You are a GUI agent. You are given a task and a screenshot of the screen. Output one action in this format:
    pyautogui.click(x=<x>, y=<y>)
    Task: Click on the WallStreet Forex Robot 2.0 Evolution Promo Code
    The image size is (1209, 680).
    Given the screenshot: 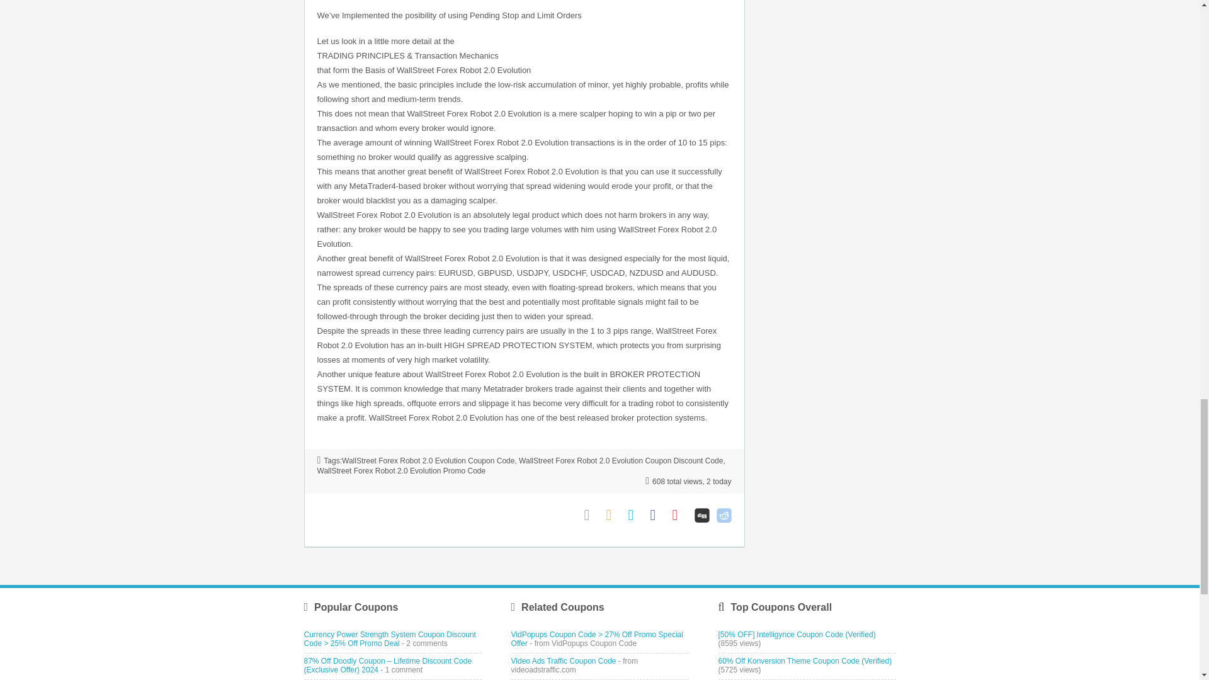 What is the action you would take?
    pyautogui.click(x=401, y=470)
    